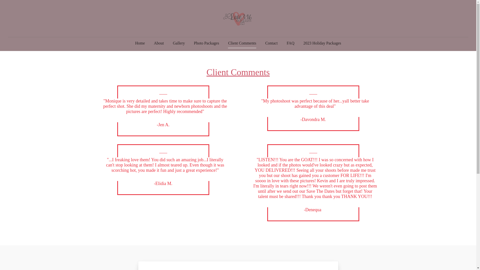  What do you see at coordinates (206, 43) in the screenshot?
I see `Photo Packages` at bounding box center [206, 43].